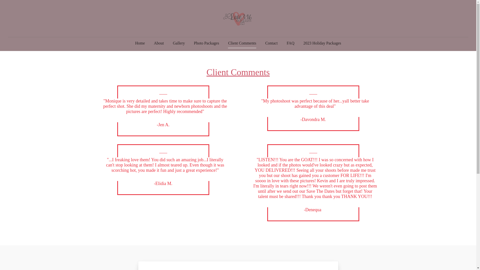  What do you see at coordinates (206, 43) in the screenshot?
I see `Photo Packages` at bounding box center [206, 43].